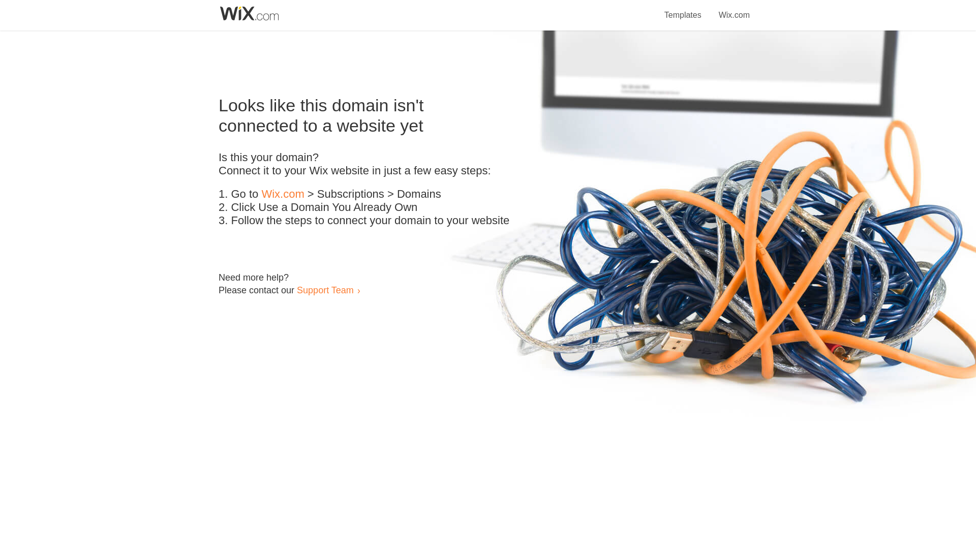 This screenshot has height=549, width=976. Describe the element at coordinates (683, 9) in the screenshot. I see `Templates` at that location.